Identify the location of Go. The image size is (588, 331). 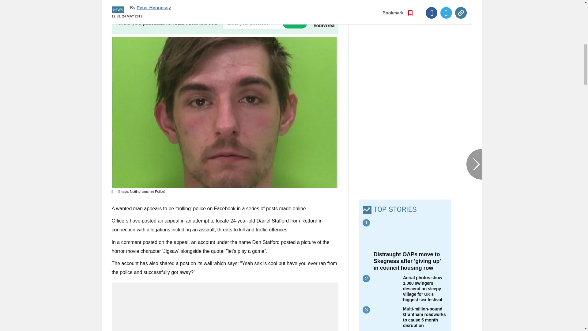
(295, 23).